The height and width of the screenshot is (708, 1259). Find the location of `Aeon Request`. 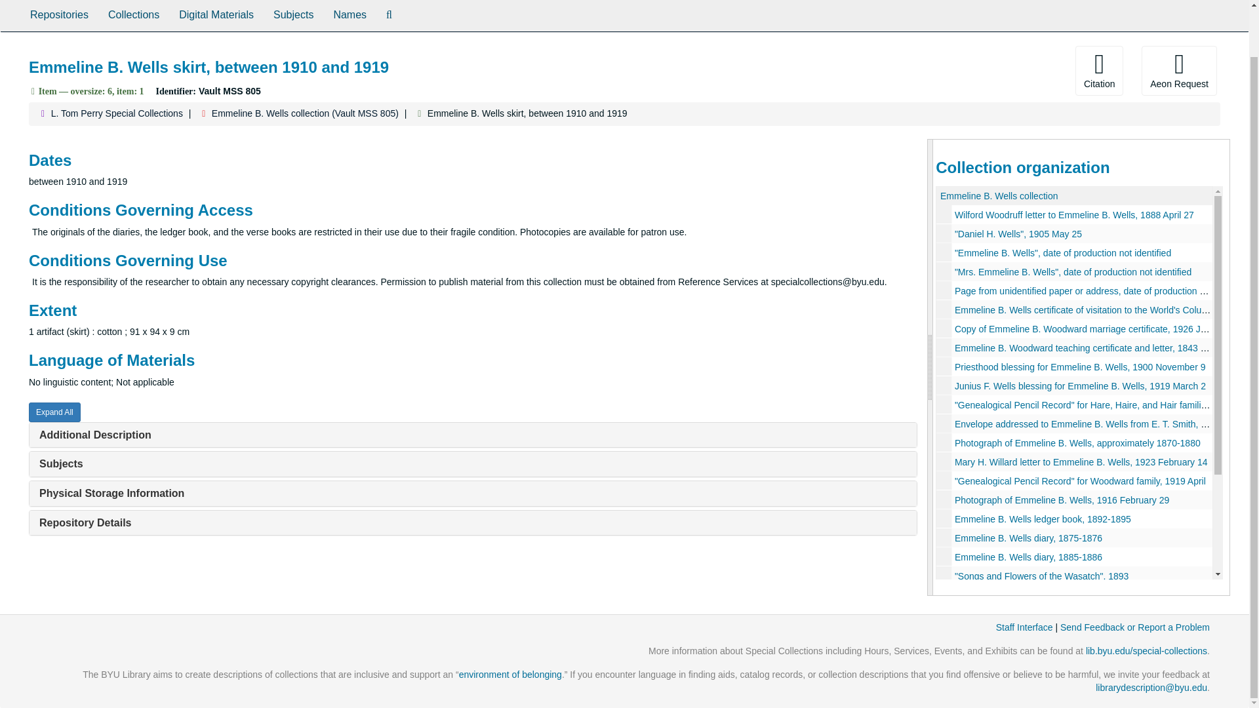

Aeon Request is located at coordinates (1179, 71).